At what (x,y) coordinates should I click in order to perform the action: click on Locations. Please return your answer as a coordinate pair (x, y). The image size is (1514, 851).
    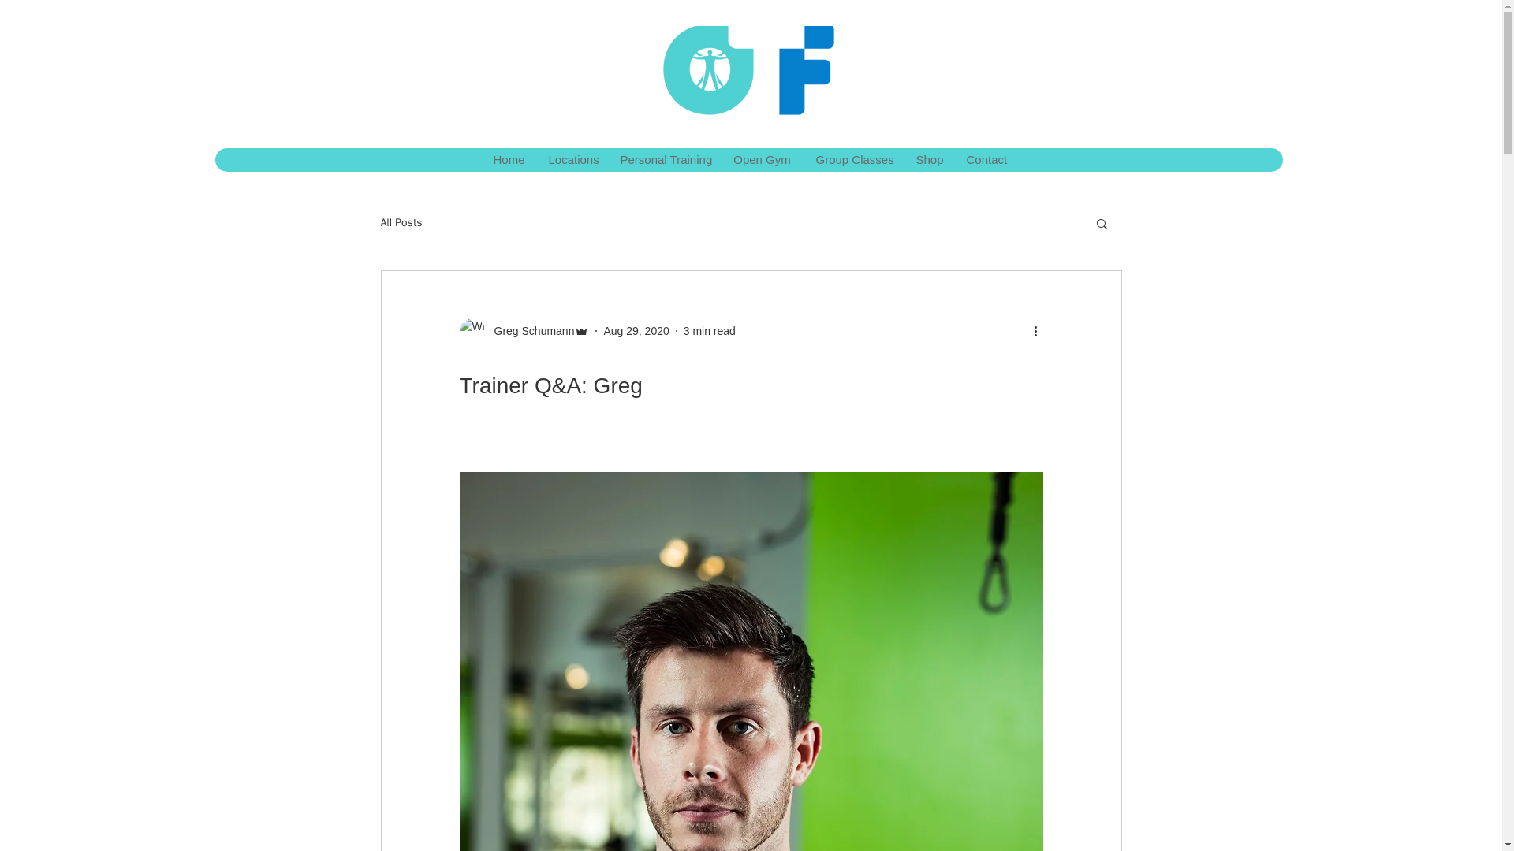
    Looking at the image, I should click on (571, 159).